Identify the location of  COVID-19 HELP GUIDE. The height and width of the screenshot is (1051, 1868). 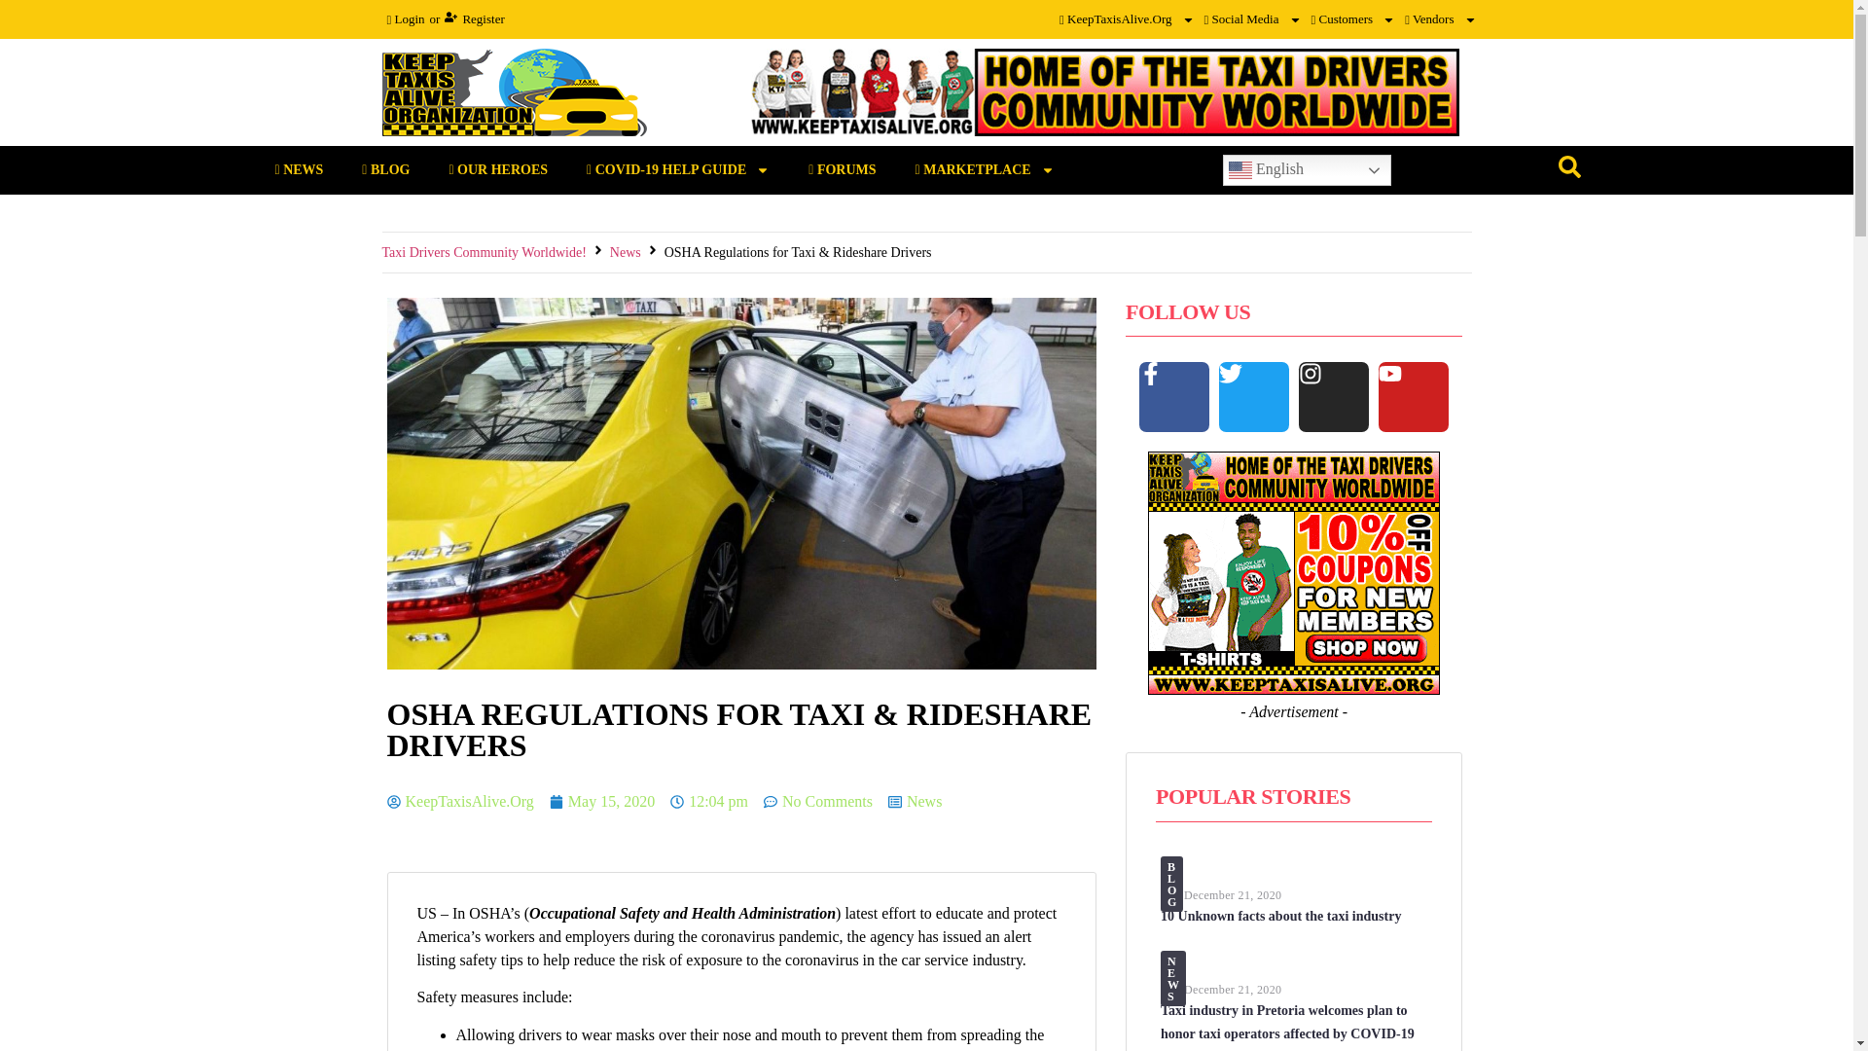
(677, 169).